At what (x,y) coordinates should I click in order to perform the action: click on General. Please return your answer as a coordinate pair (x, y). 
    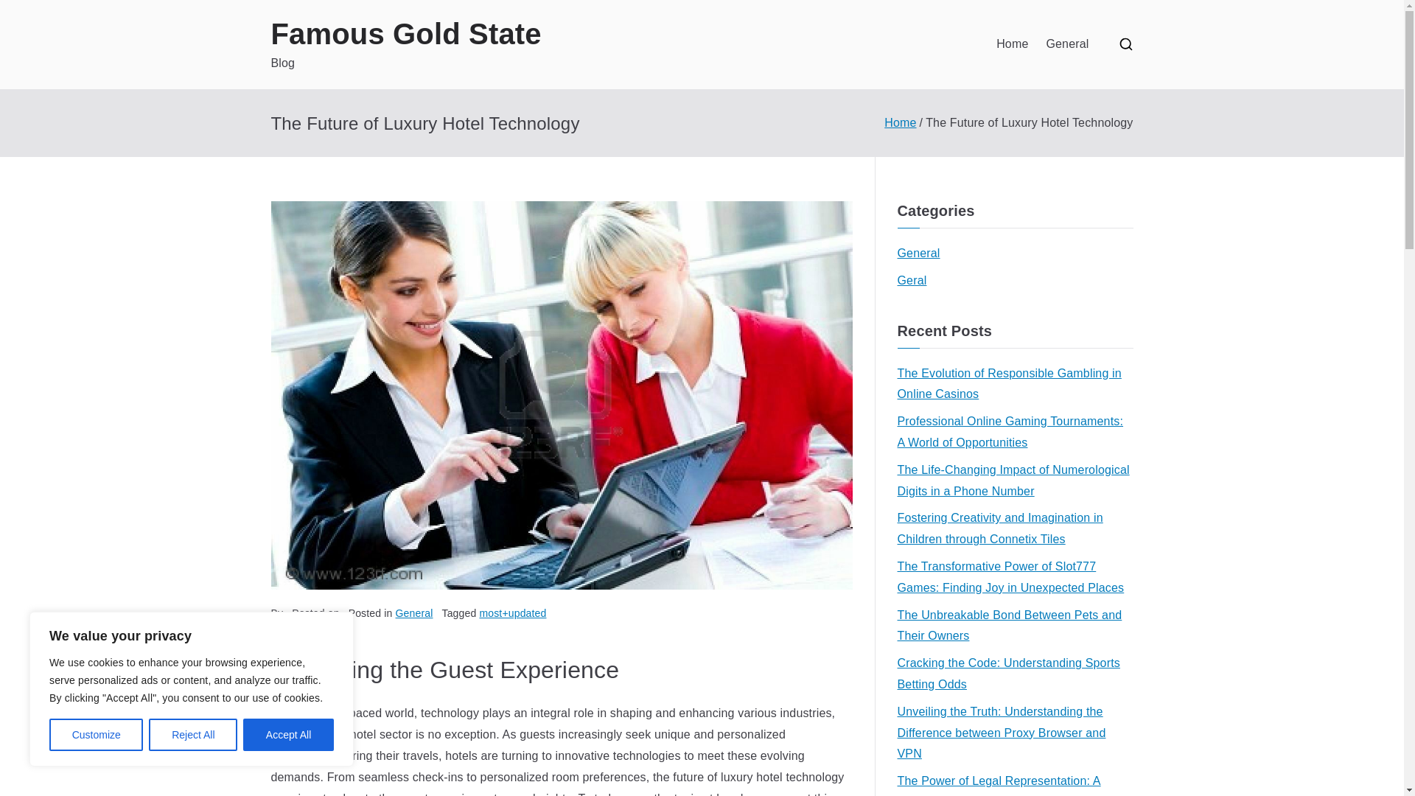
    Looking at the image, I should click on (414, 613).